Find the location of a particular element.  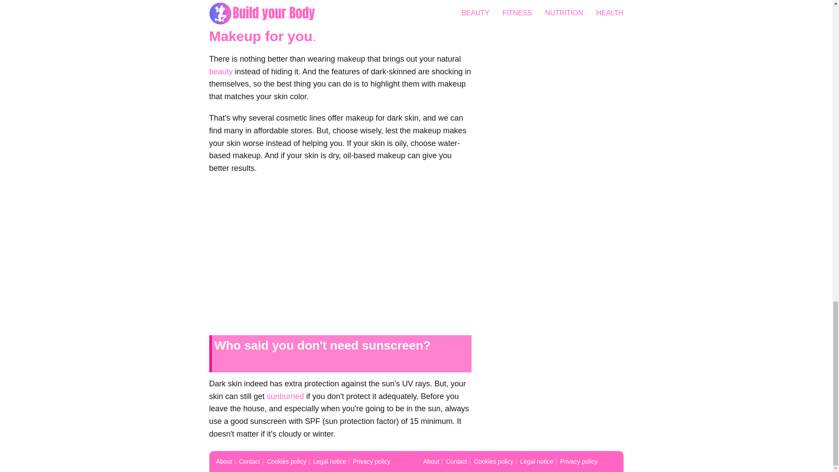

About is located at coordinates (431, 461).